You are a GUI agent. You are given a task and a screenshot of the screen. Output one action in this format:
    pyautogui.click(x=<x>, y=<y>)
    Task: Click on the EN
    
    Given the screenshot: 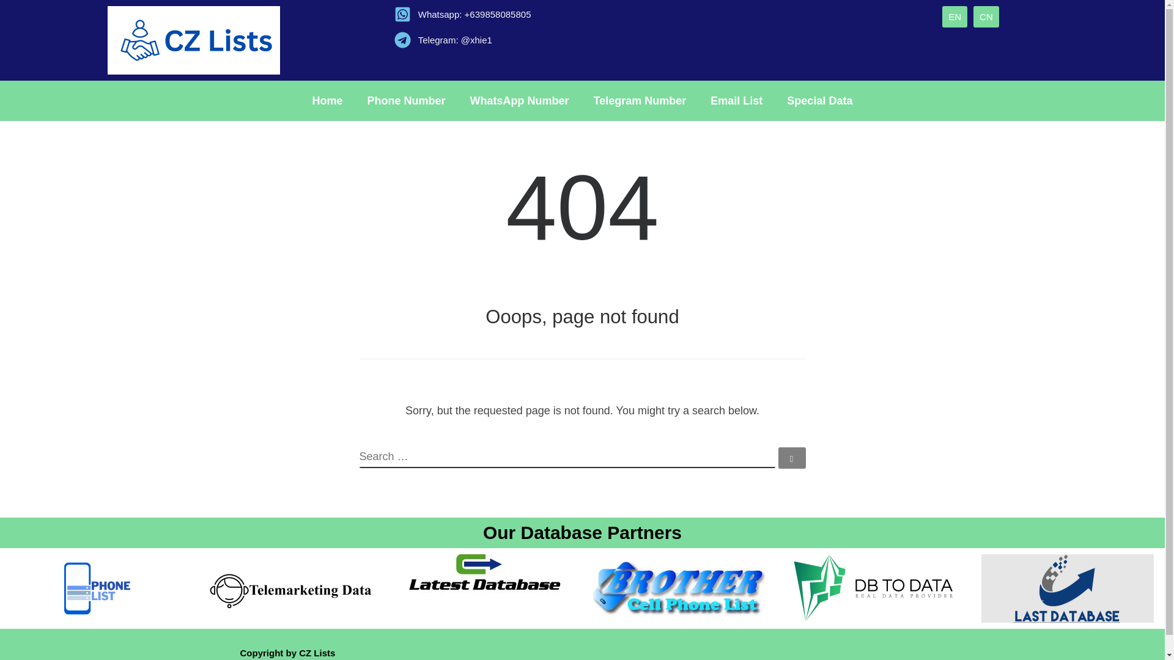 What is the action you would take?
    pyautogui.click(x=955, y=16)
    